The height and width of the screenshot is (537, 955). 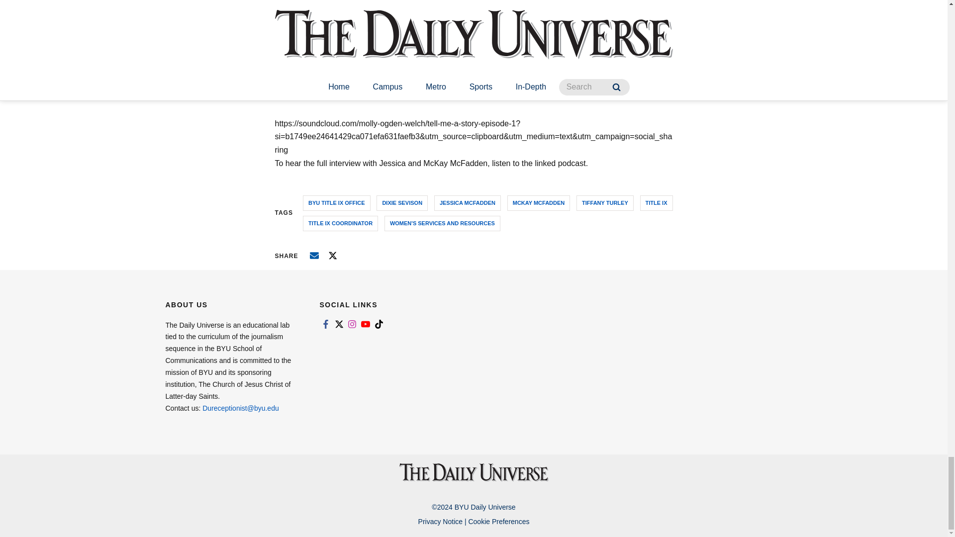 I want to click on Link to facebook, so click(x=325, y=324).